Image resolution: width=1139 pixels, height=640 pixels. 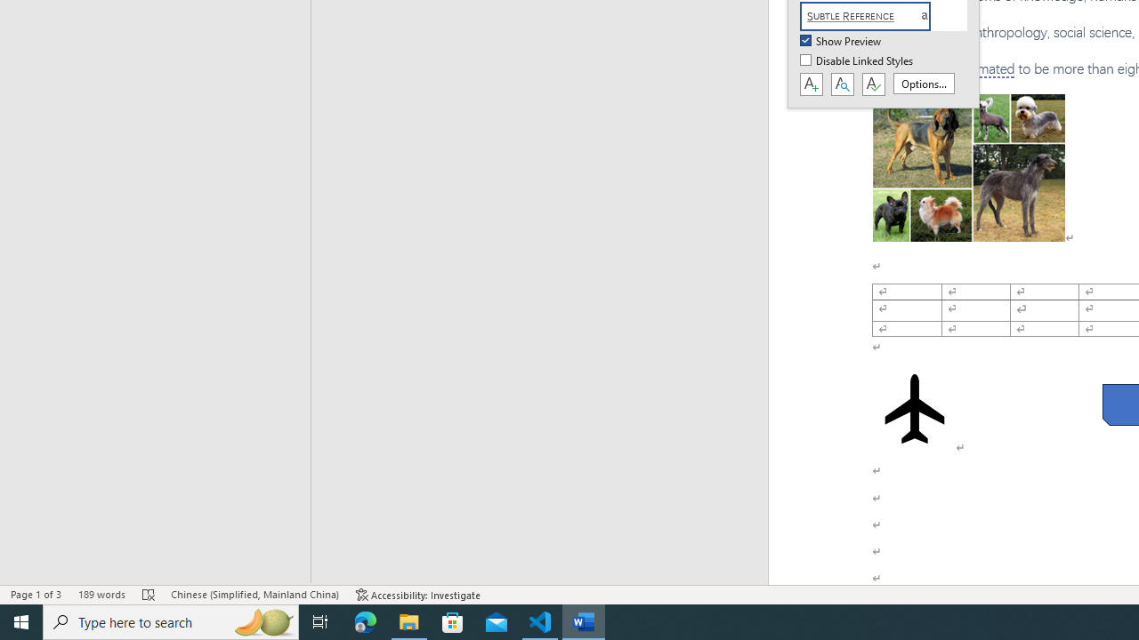 What do you see at coordinates (915, 409) in the screenshot?
I see `Airplane with solid fill` at bounding box center [915, 409].